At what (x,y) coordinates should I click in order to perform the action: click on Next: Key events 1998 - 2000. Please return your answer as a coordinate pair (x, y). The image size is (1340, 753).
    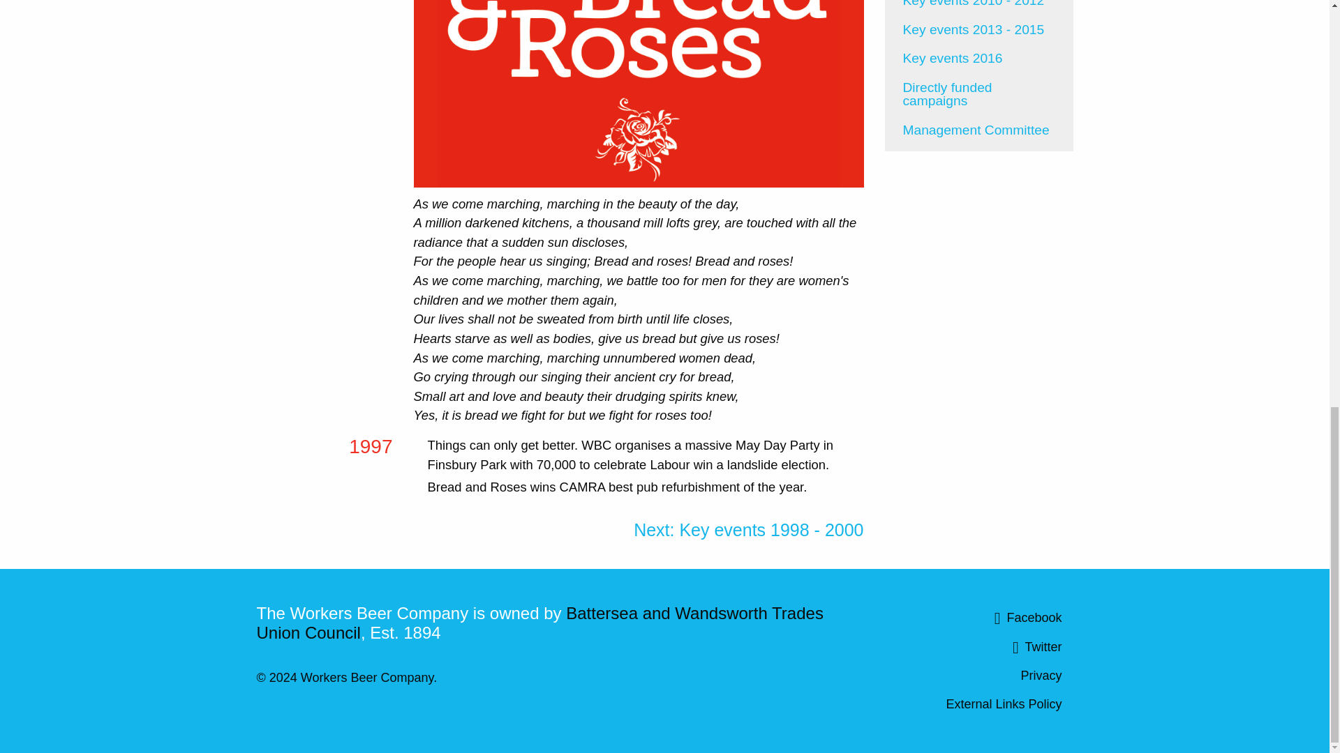
    Looking at the image, I should click on (748, 530).